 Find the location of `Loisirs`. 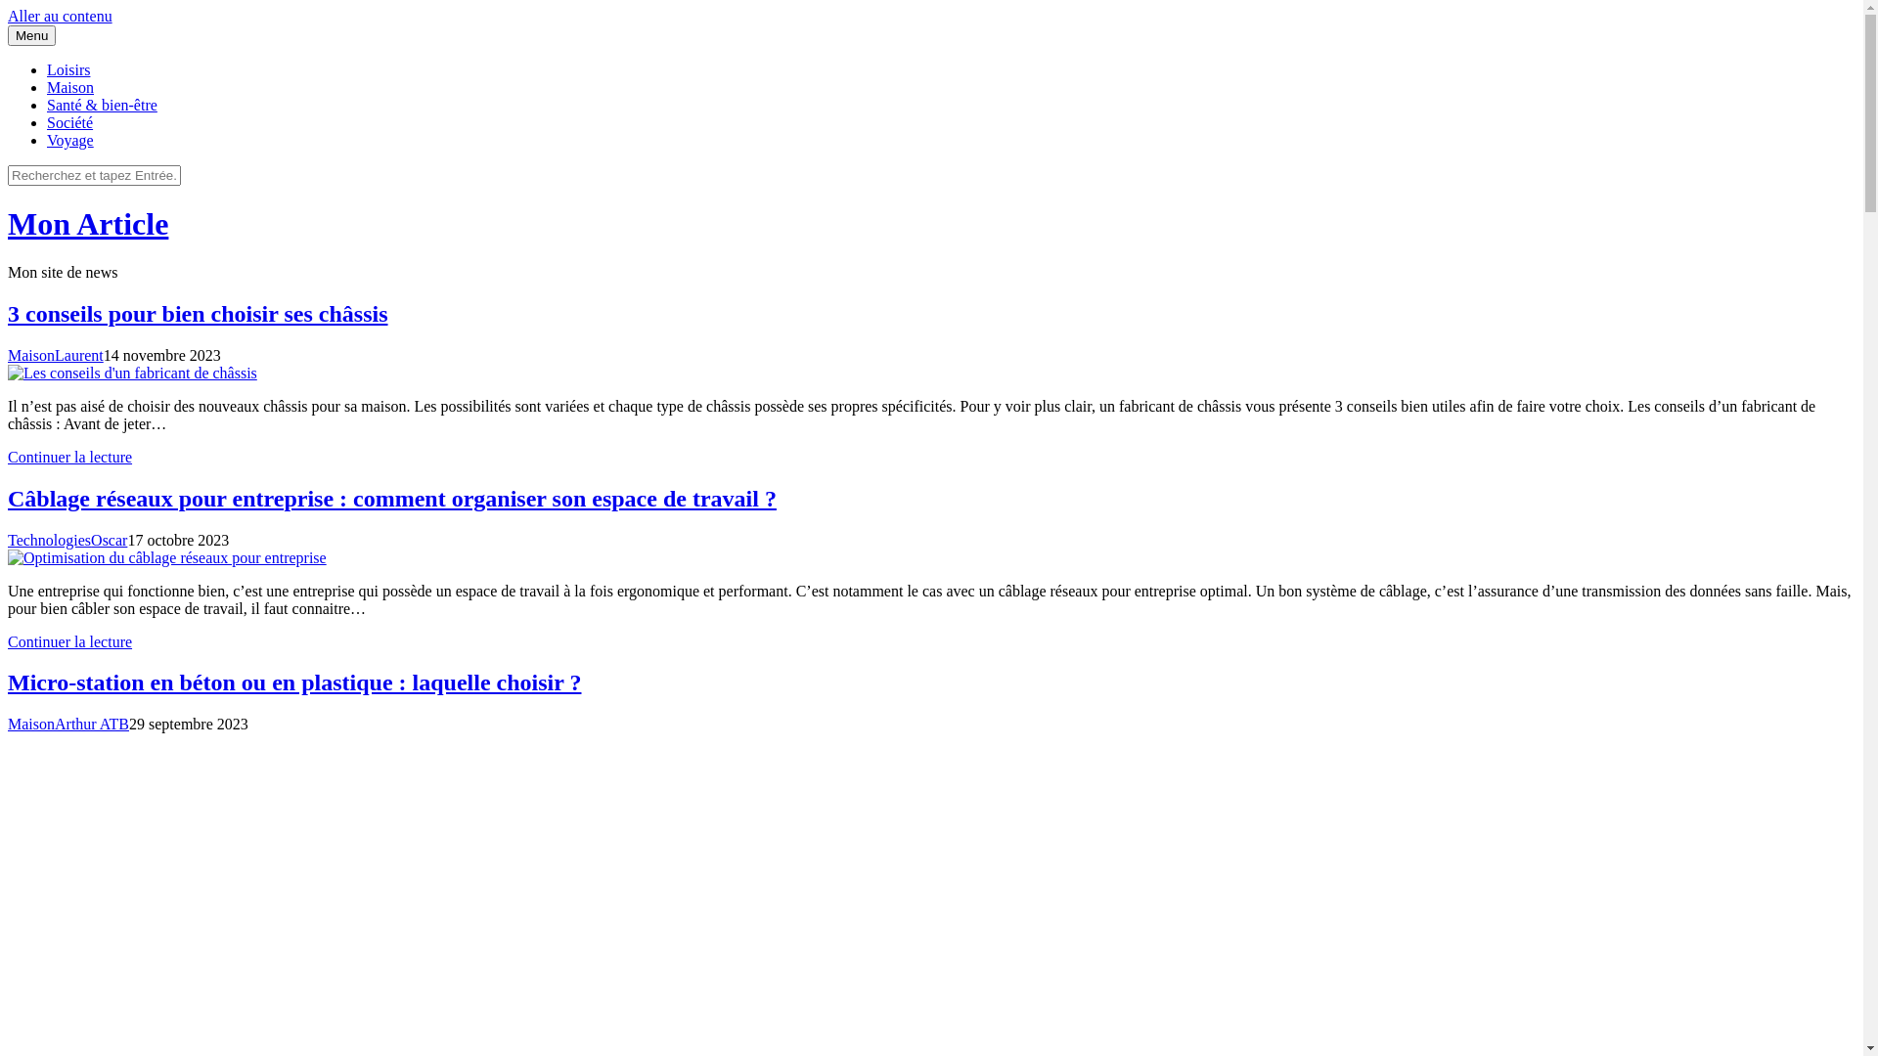

Loisirs is located at coordinates (68, 70).